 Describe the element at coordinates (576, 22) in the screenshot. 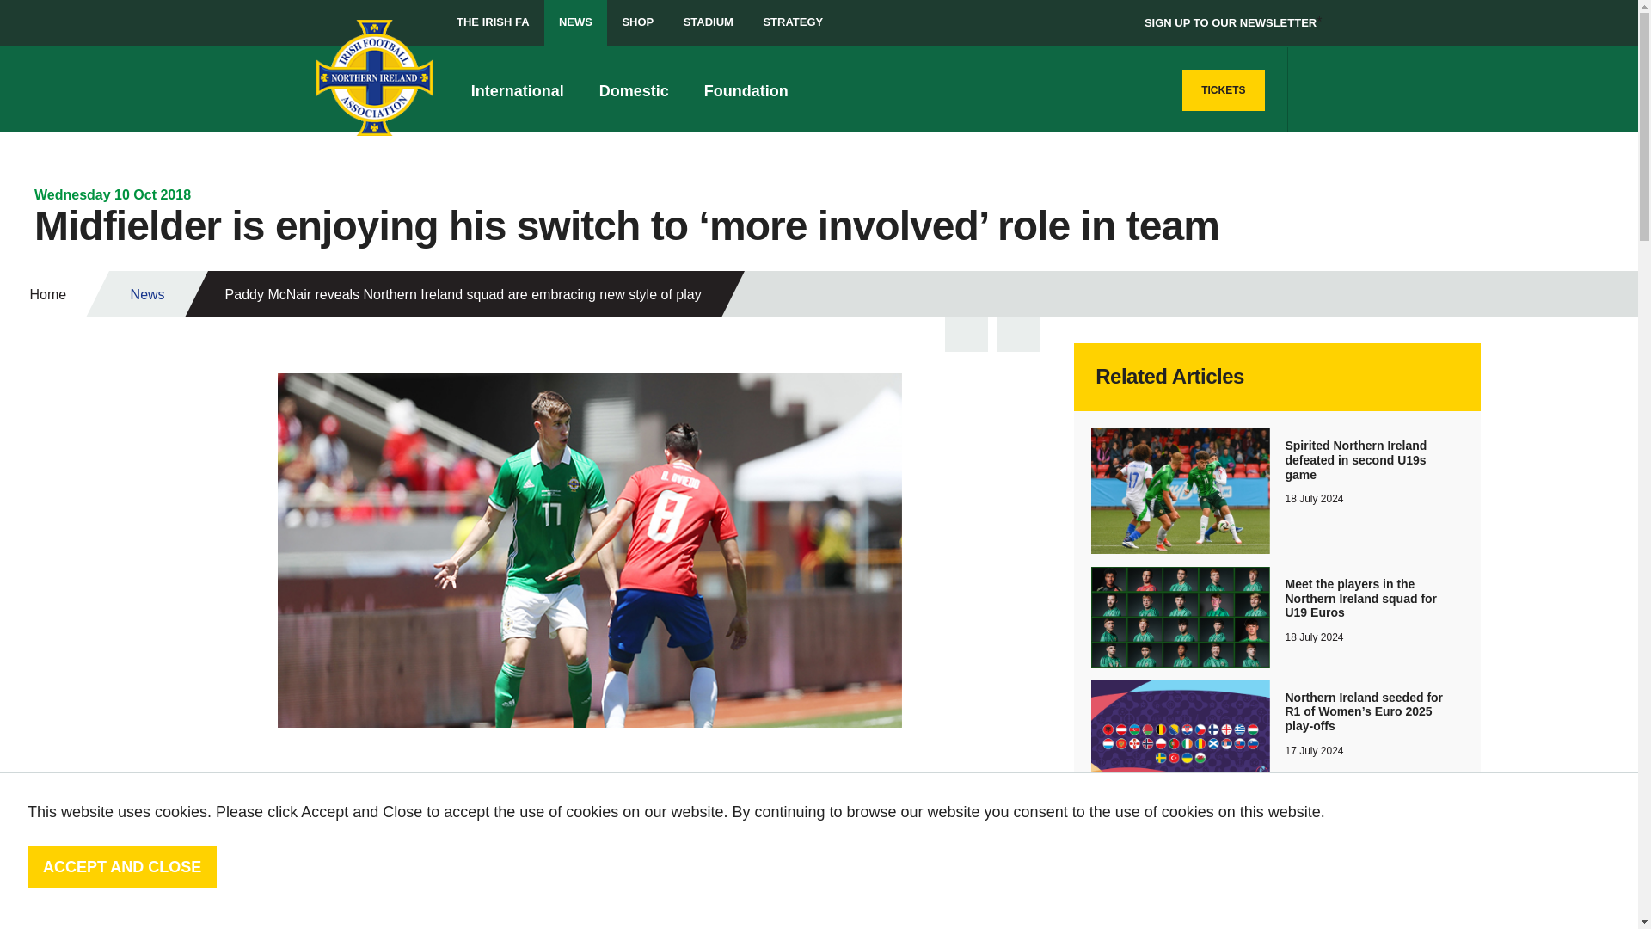

I see `NEWS` at that location.